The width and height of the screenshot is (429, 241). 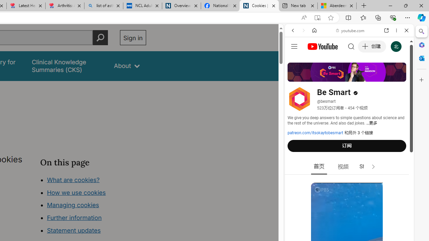 I want to click on Search Filter, VIDEOS, so click(x=337, y=76).